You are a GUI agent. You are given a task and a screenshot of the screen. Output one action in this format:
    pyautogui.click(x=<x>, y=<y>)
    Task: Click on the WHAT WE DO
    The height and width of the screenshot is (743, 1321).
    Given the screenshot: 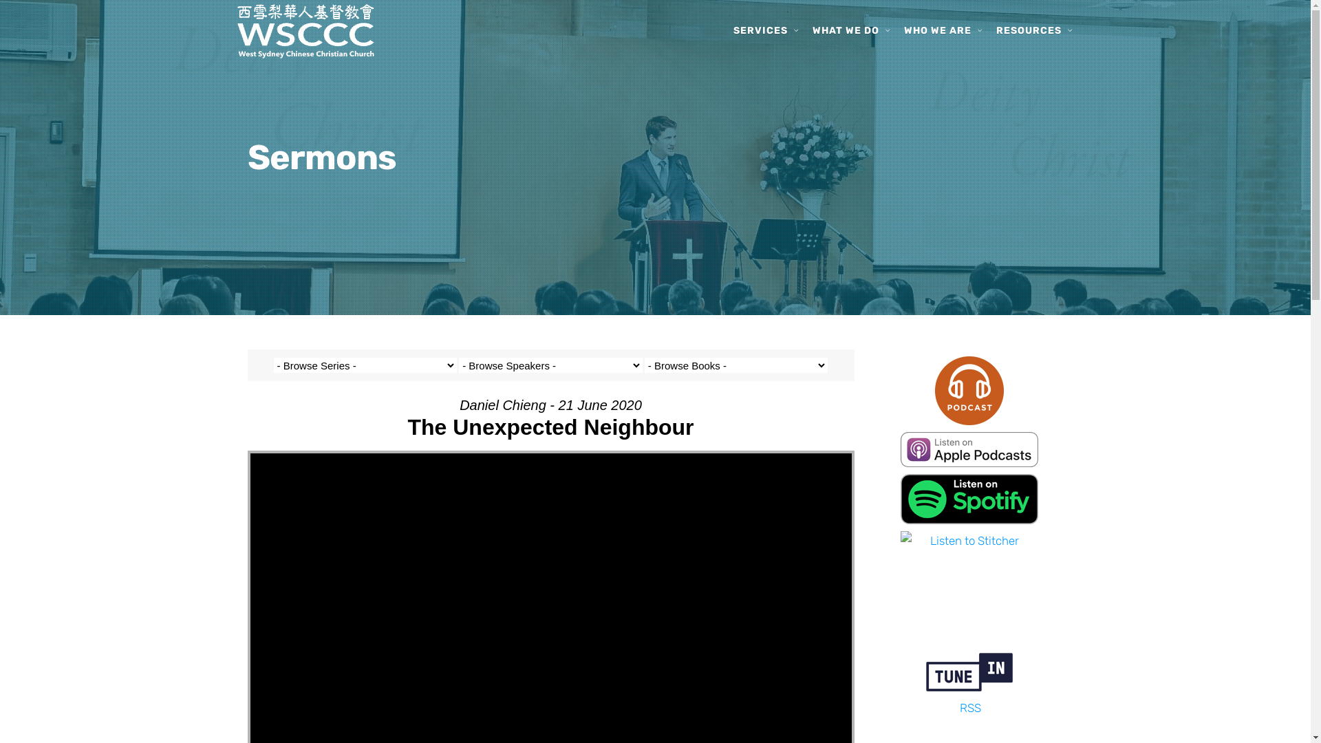 What is the action you would take?
    pyautogui.click(x=845, y=31)
    